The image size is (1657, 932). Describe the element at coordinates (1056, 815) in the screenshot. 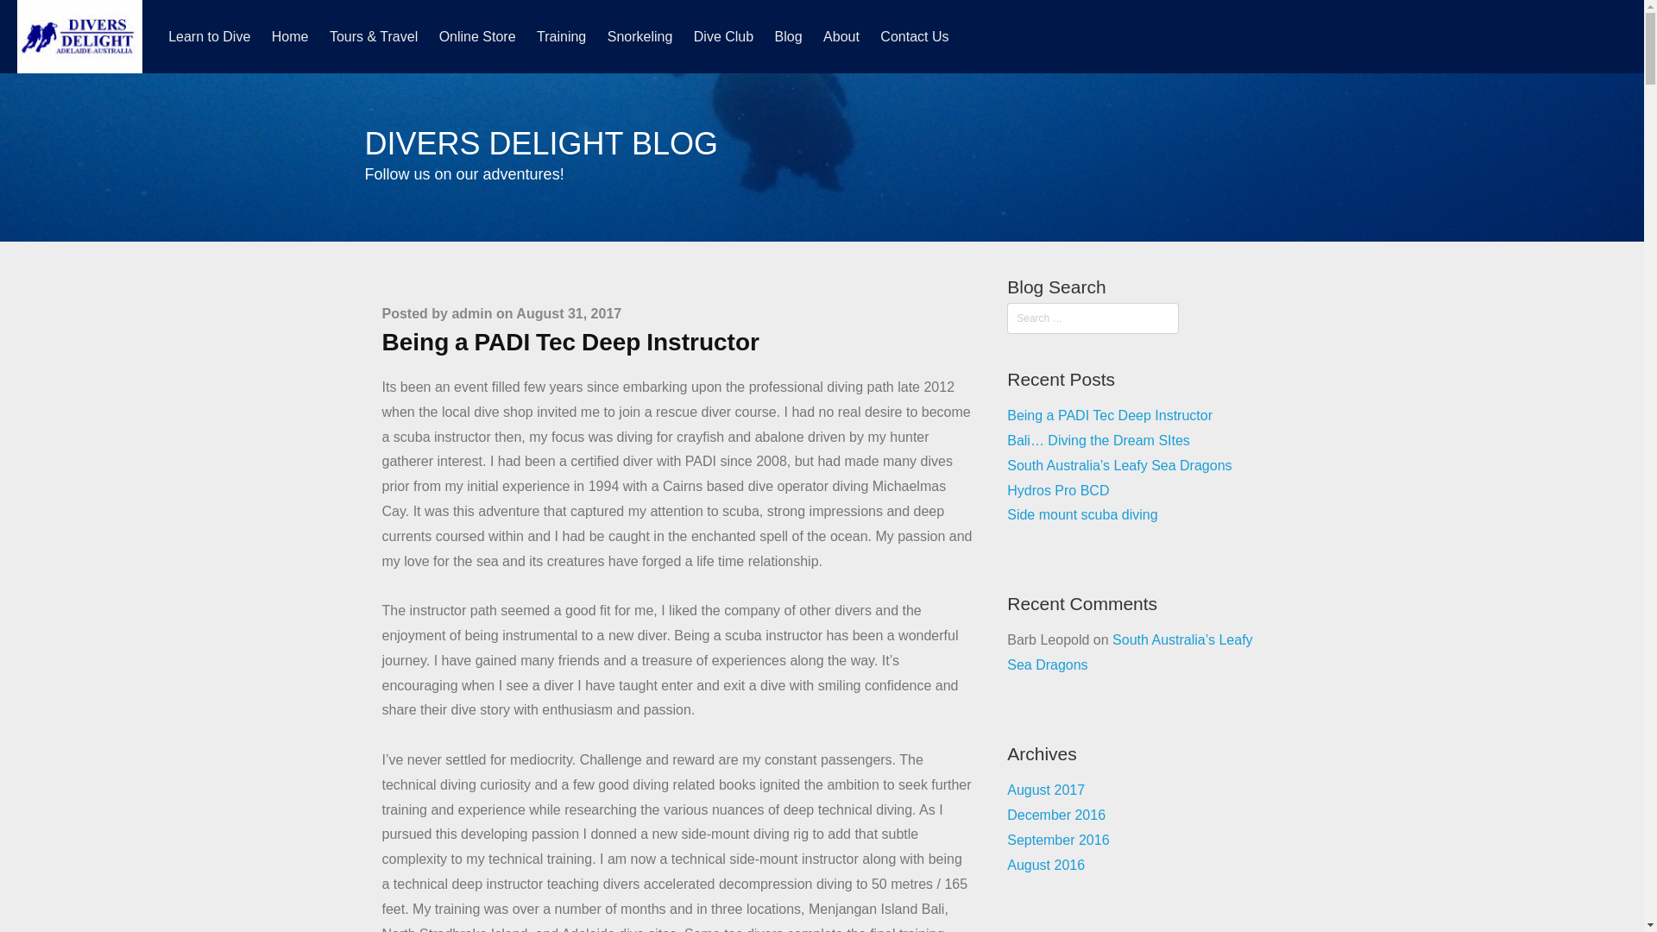

I see `December 2016` at that location.